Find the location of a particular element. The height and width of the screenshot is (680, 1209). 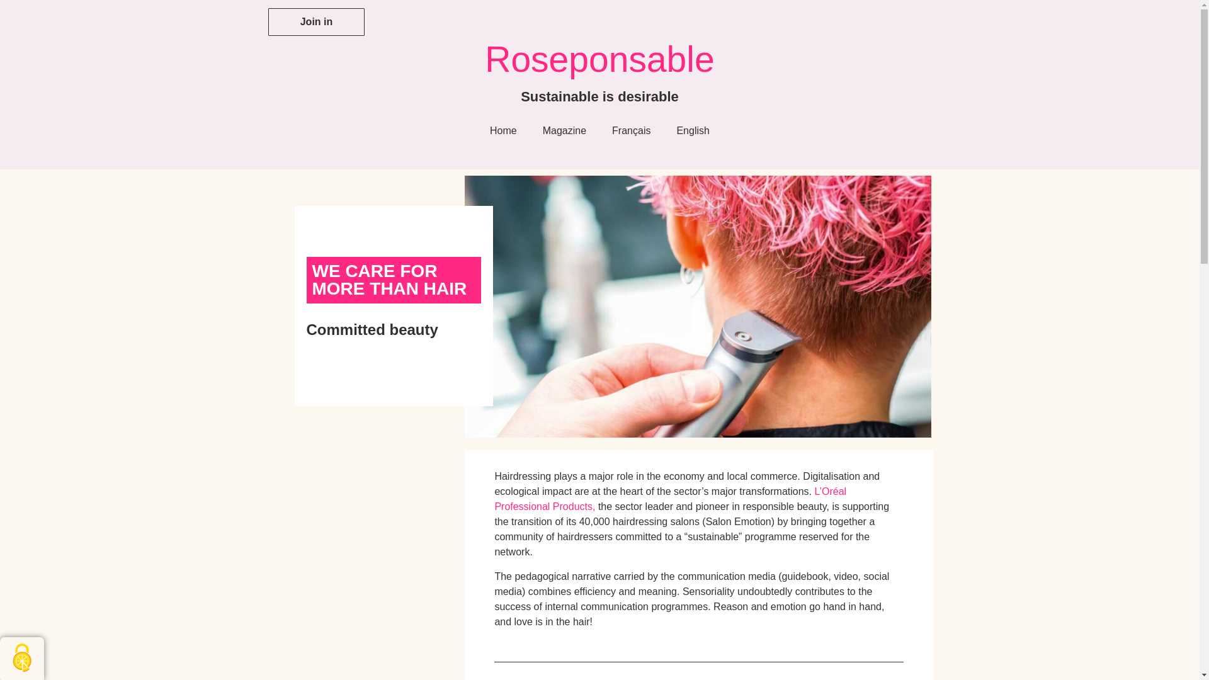

Roseponsable is located at coordinates (599, 59).